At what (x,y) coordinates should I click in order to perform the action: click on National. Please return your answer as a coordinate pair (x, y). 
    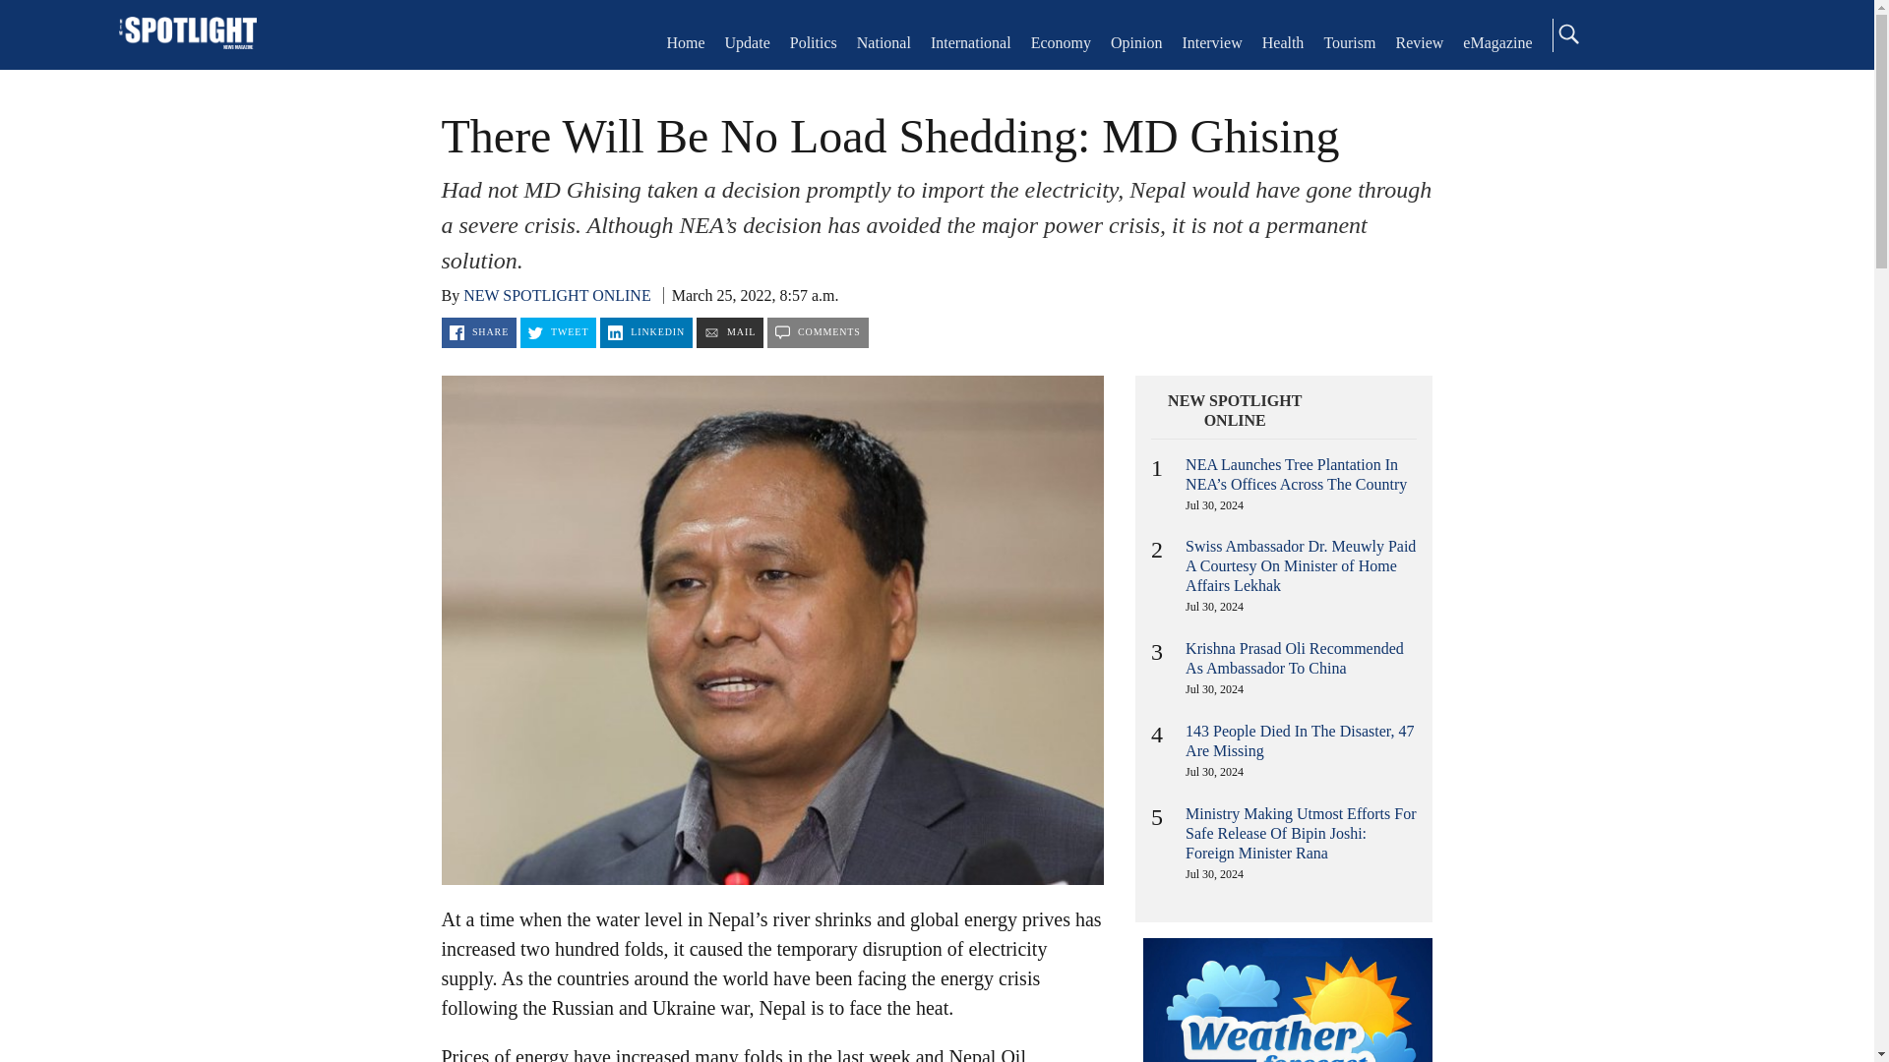
    Looking at the image, I should click on (884, 41).